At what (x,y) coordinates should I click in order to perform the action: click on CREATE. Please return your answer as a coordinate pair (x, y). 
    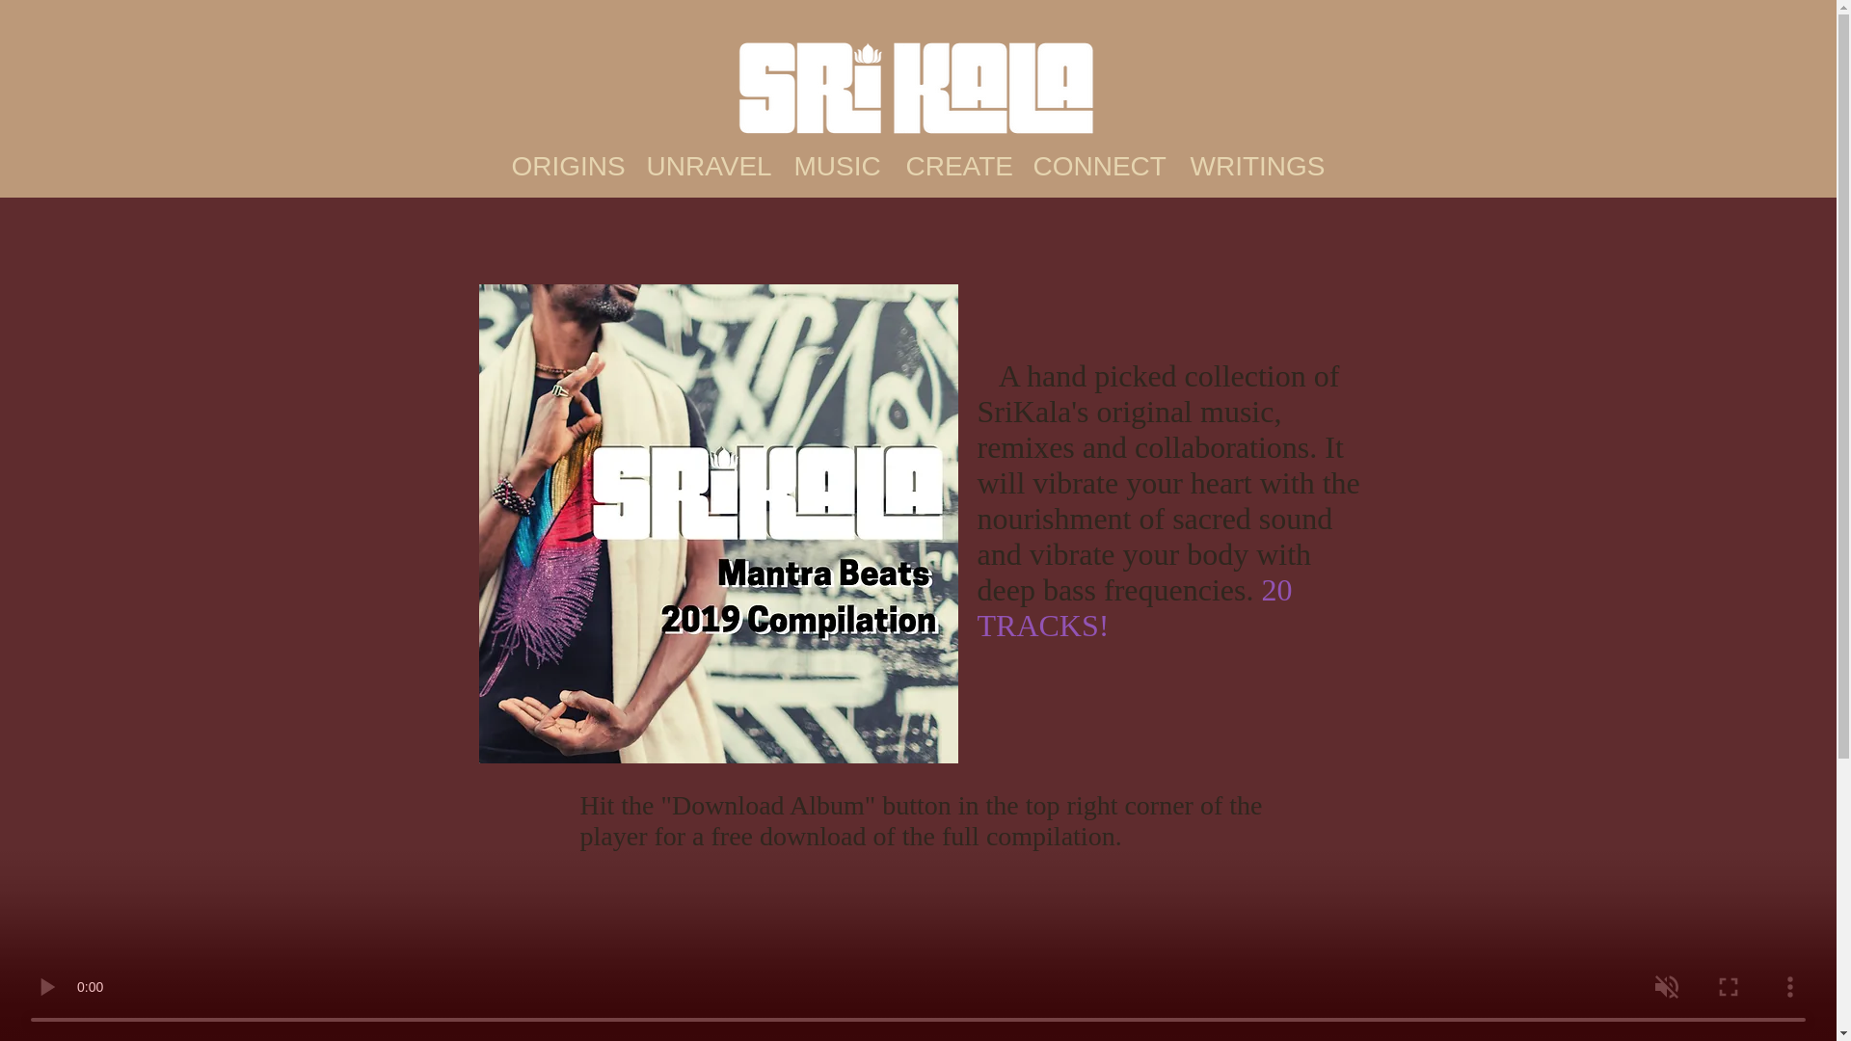
    Looking at the image, I should click on (957, 165).